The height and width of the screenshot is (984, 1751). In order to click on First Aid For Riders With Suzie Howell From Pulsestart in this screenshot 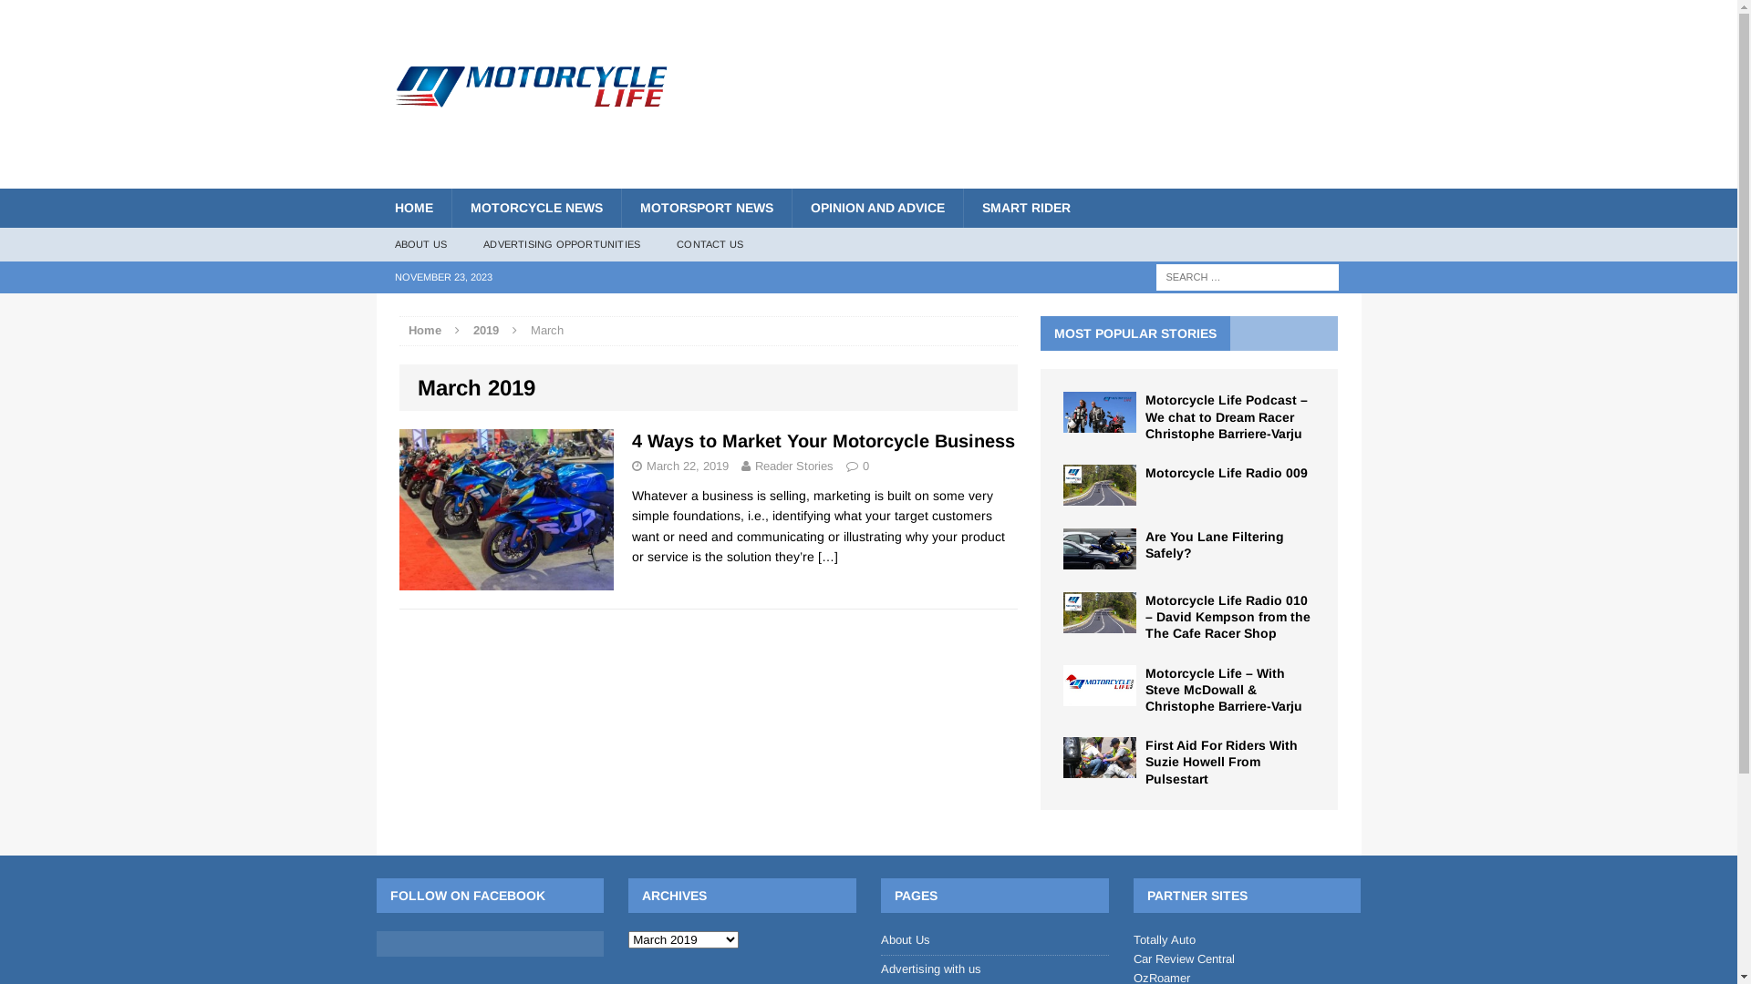, I will do `click(1222, 762)`.